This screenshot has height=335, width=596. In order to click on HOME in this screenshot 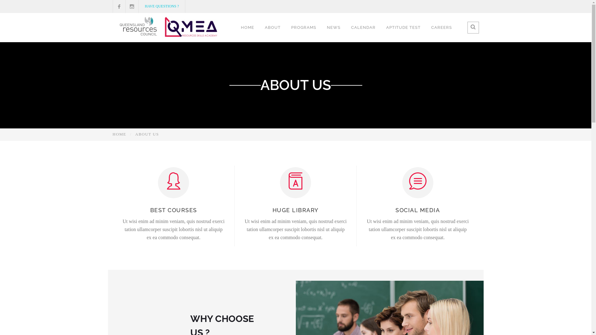, I will do `click(119, 134)`.